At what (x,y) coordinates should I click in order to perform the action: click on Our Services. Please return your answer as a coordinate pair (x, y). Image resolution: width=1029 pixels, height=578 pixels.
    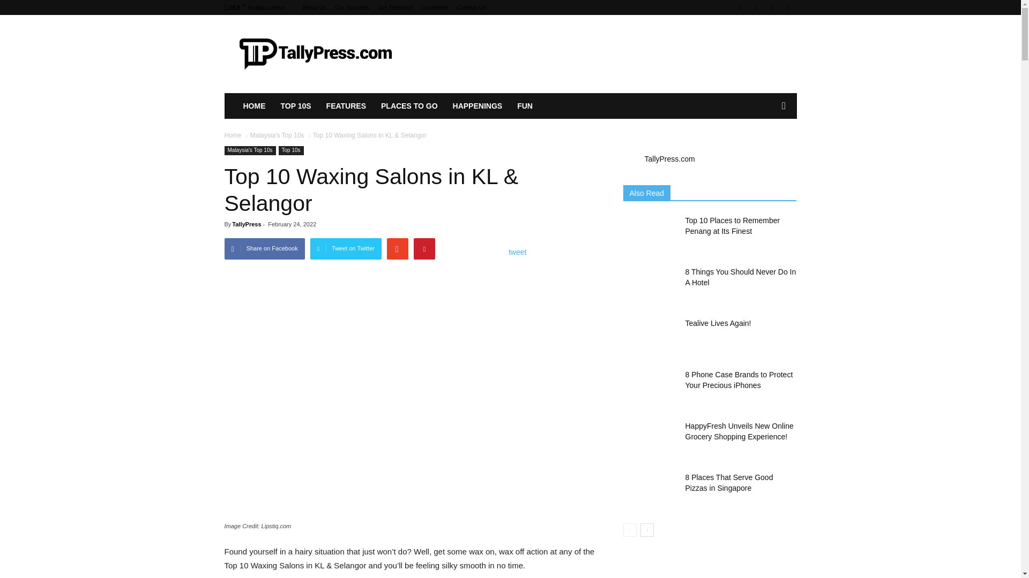
    Looking at the image, I should click on (352, 7).